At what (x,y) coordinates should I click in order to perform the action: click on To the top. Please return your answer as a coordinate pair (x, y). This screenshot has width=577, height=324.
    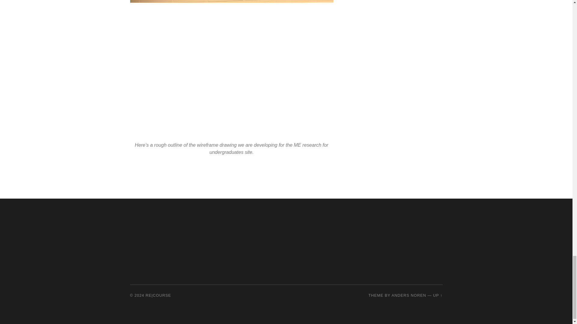
    Looking at the image, I should click on (438, 295).